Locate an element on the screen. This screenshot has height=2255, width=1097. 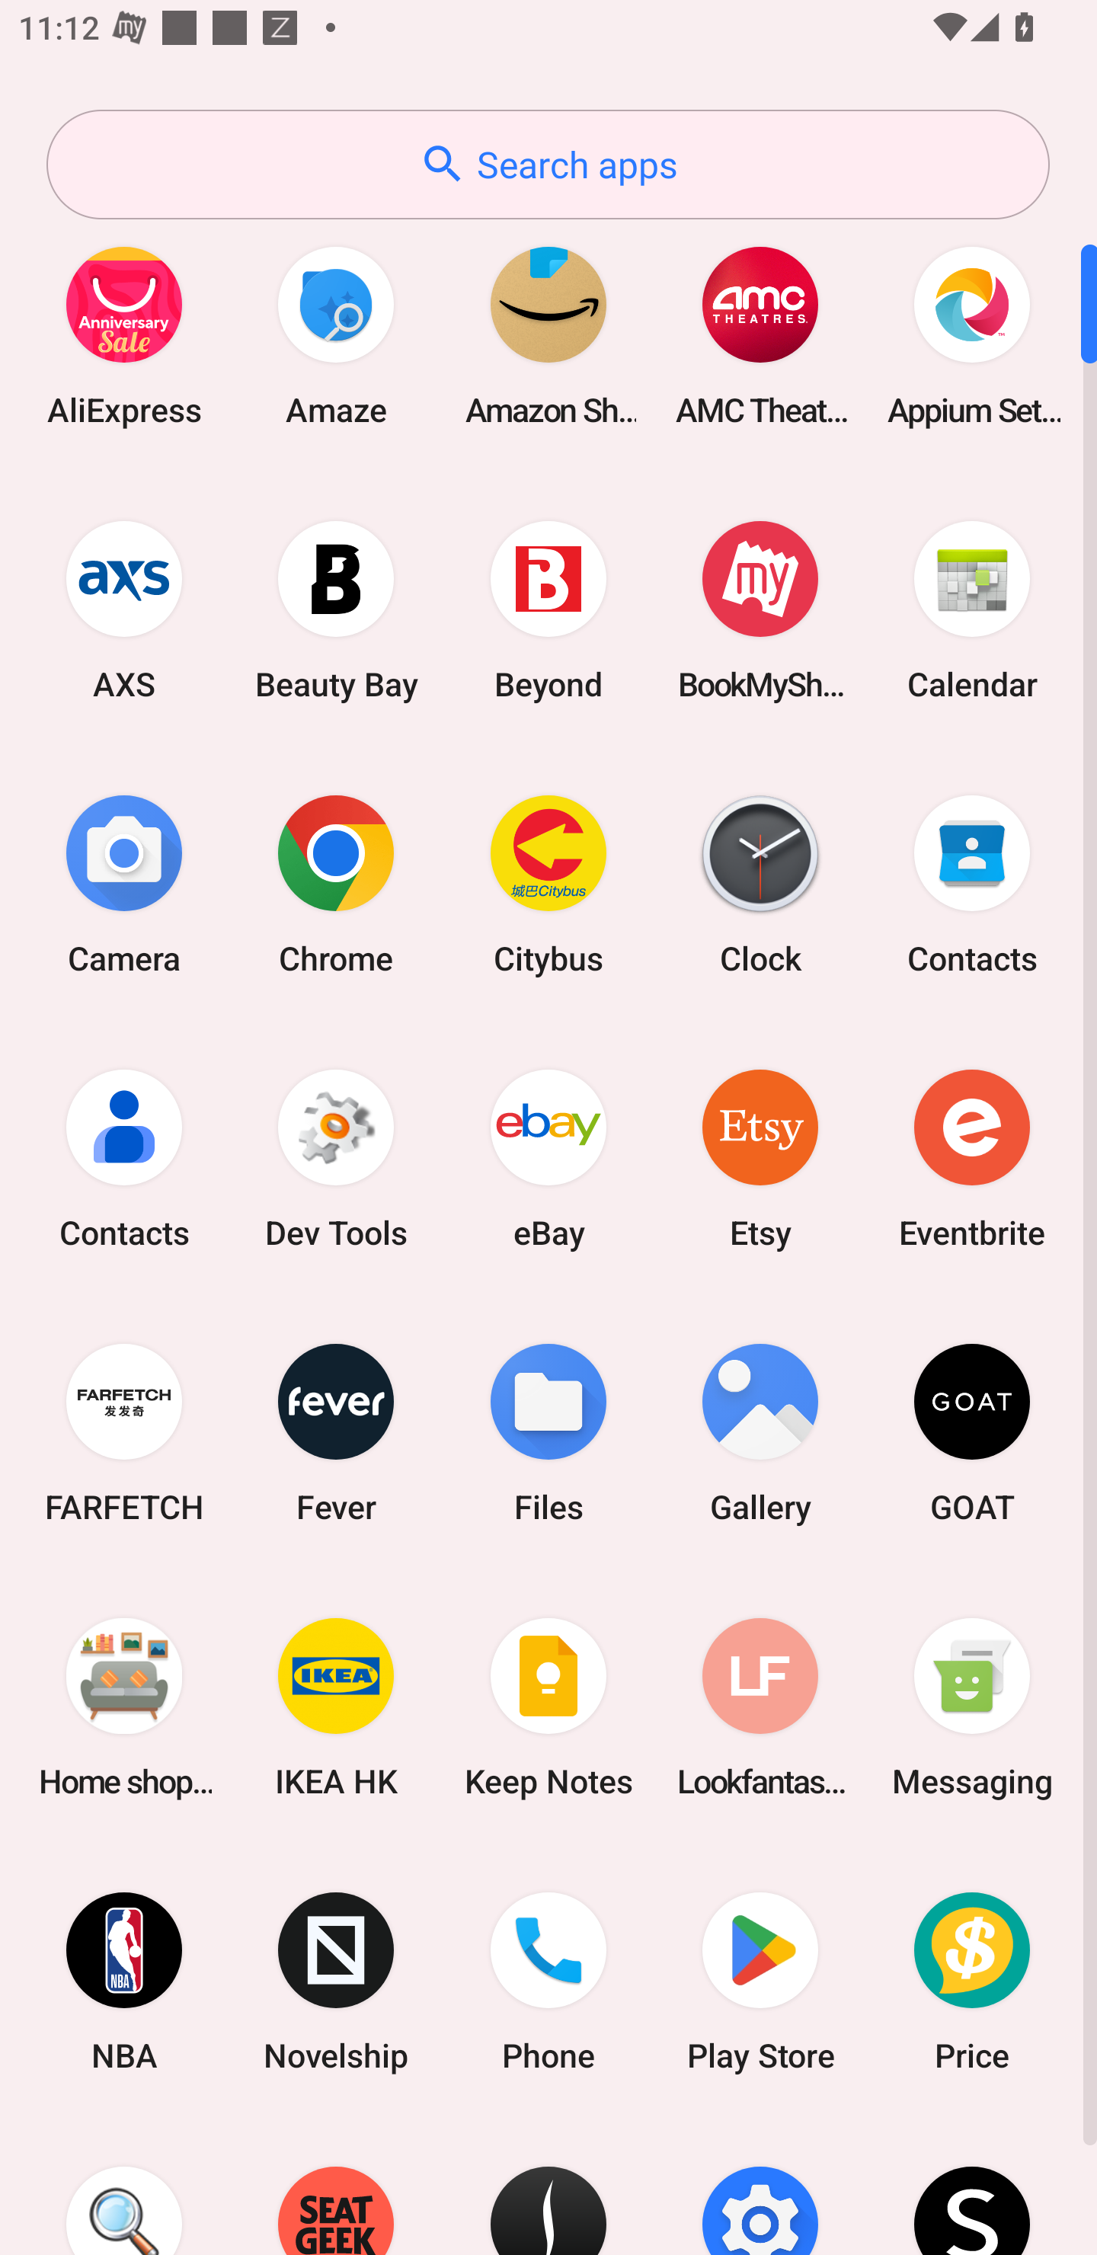
Beauty Bay is located at coordinates (336, 609).